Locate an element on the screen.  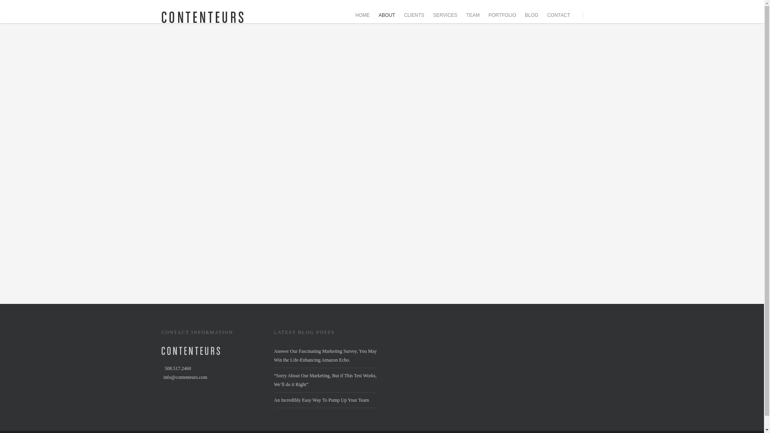
CONTACT is located at coordinates (558, 15).